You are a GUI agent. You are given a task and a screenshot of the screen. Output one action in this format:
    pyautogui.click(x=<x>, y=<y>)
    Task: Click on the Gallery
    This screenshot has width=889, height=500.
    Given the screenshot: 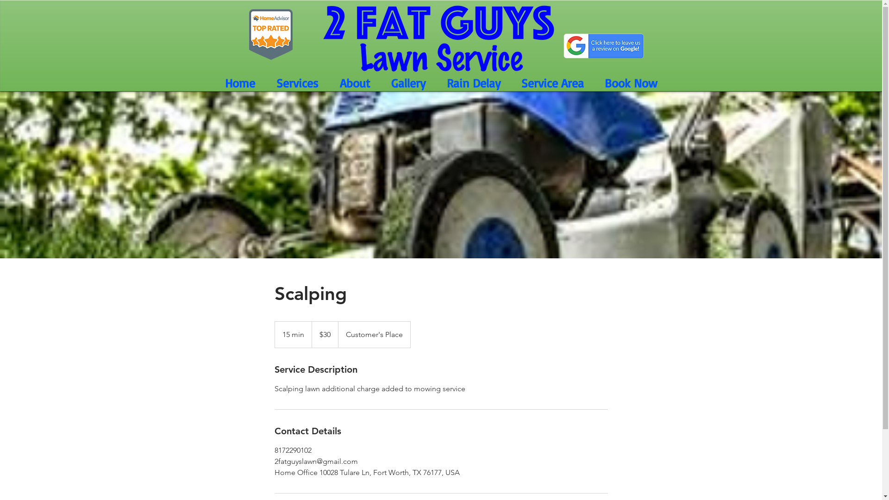 What is the action you would take?
    pyautogui.click(x=408, y=82)
    